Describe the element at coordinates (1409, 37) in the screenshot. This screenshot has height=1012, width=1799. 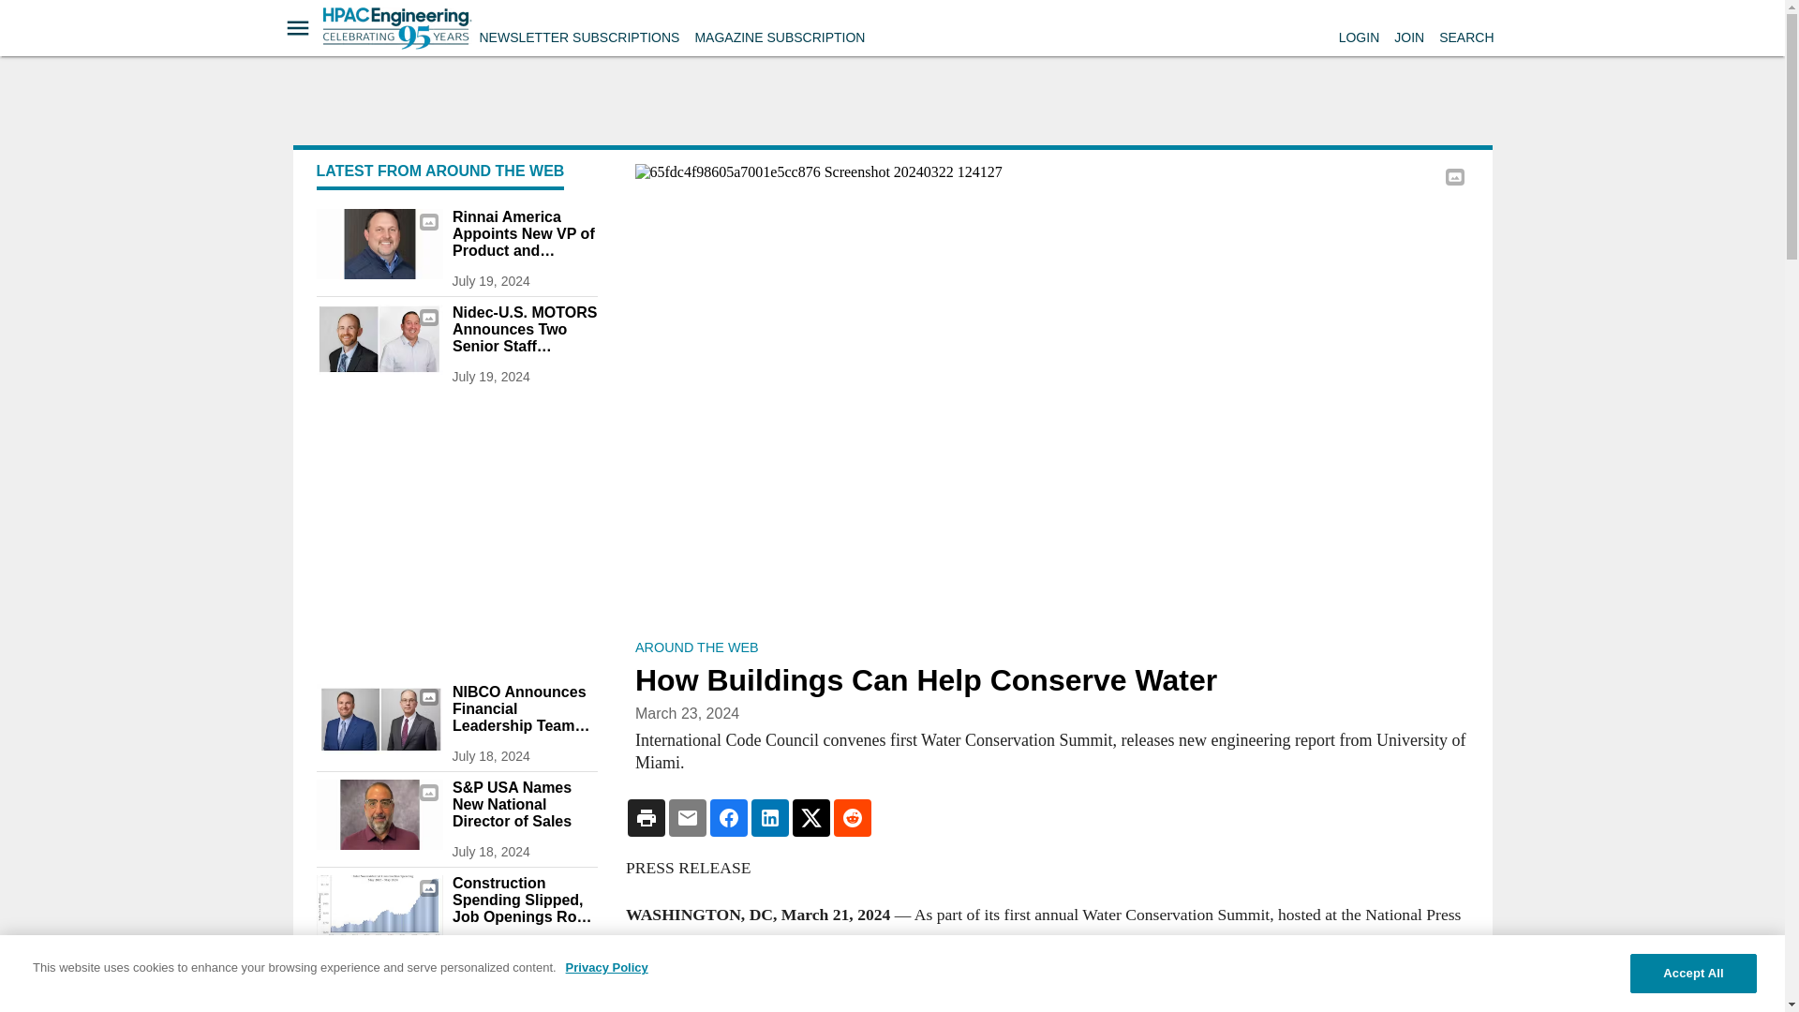
I see `JOIN` at that location.